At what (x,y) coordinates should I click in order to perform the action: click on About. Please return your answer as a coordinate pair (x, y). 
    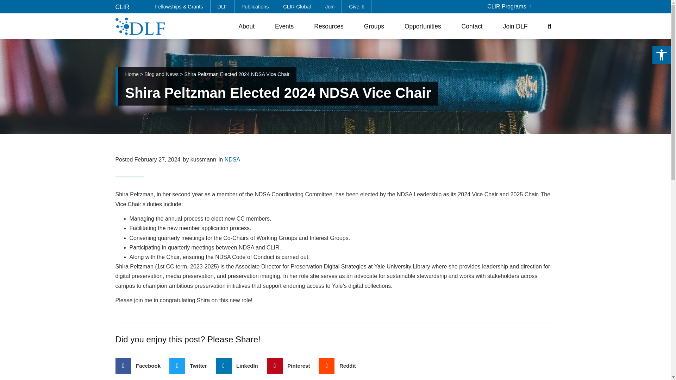
    Looking at the image, I should click on (248, 26).